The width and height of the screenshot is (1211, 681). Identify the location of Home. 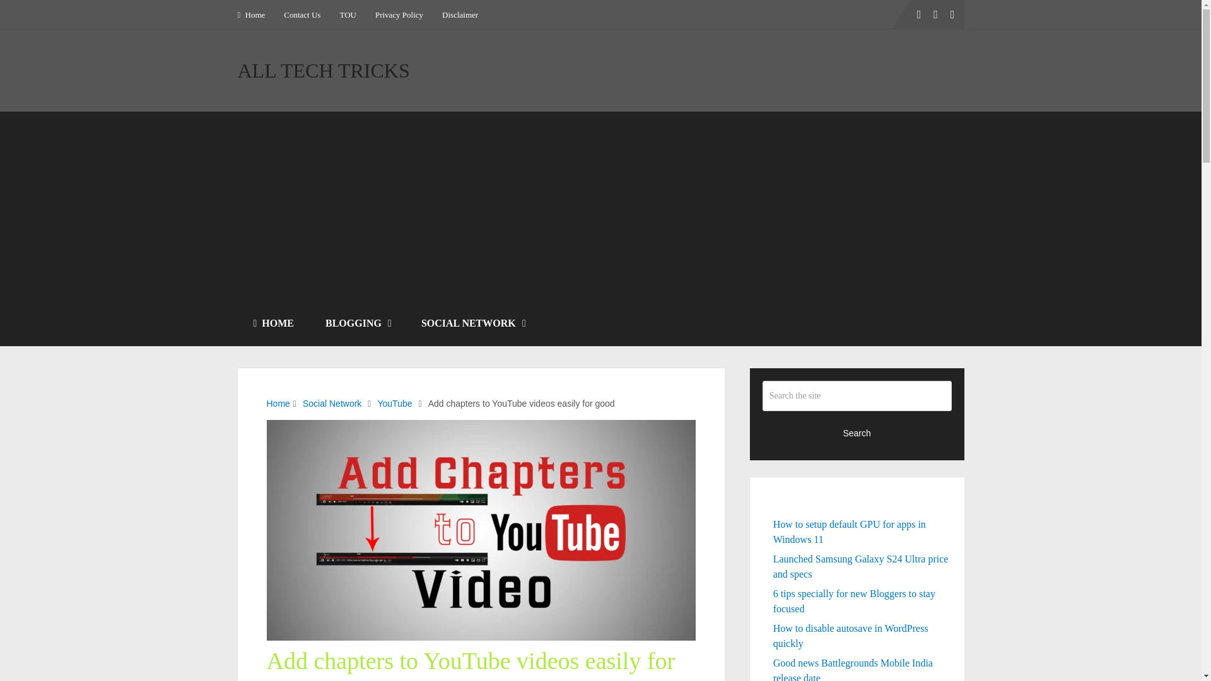
(278, 404).